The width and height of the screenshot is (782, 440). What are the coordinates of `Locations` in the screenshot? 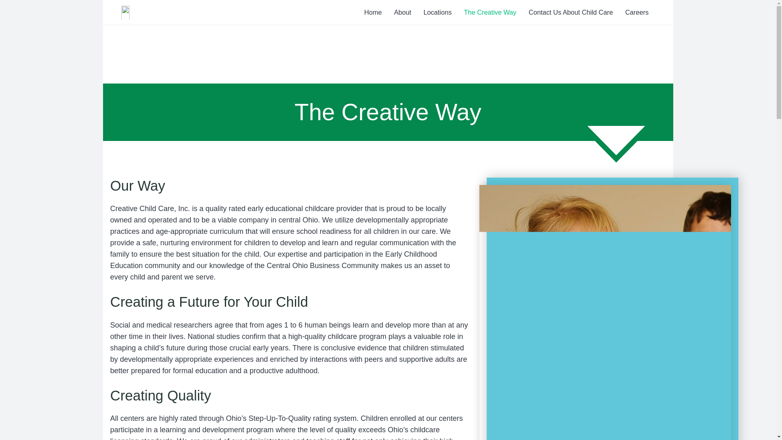 It's located at (437, 12).